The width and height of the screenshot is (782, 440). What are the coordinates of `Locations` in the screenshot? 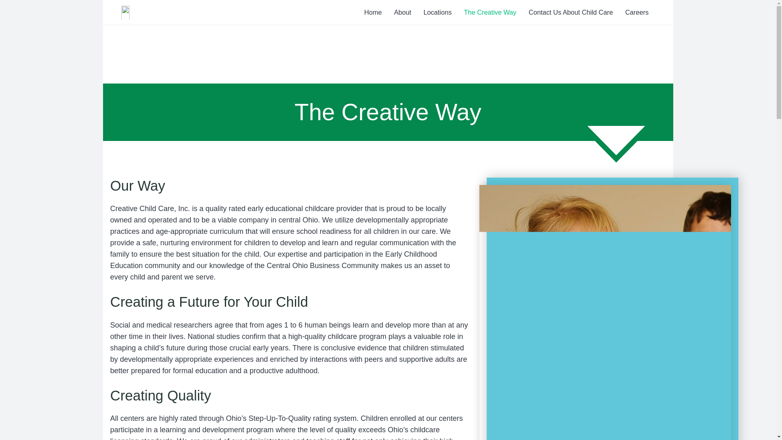 It's located at (437, 12).